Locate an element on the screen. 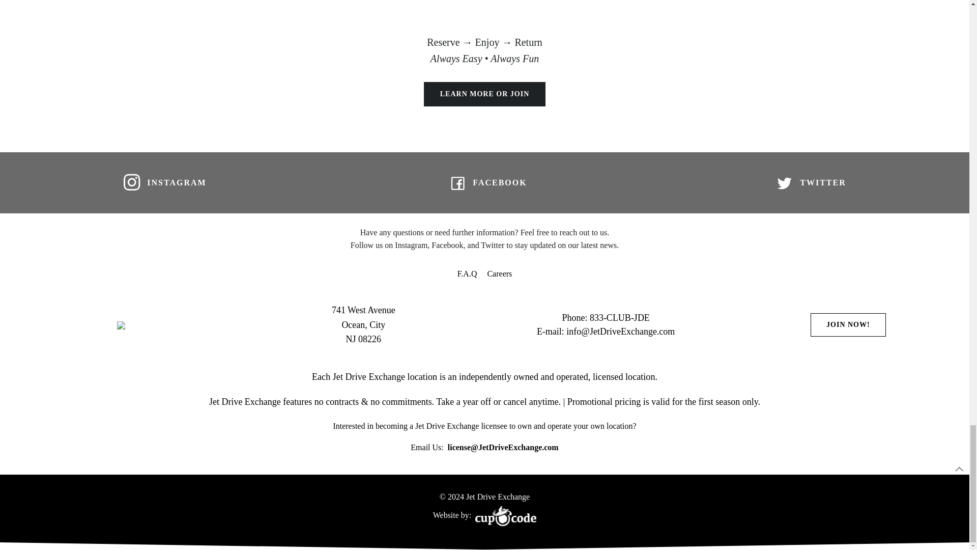  JOIN NOW! is located at coordinates (848, 324).